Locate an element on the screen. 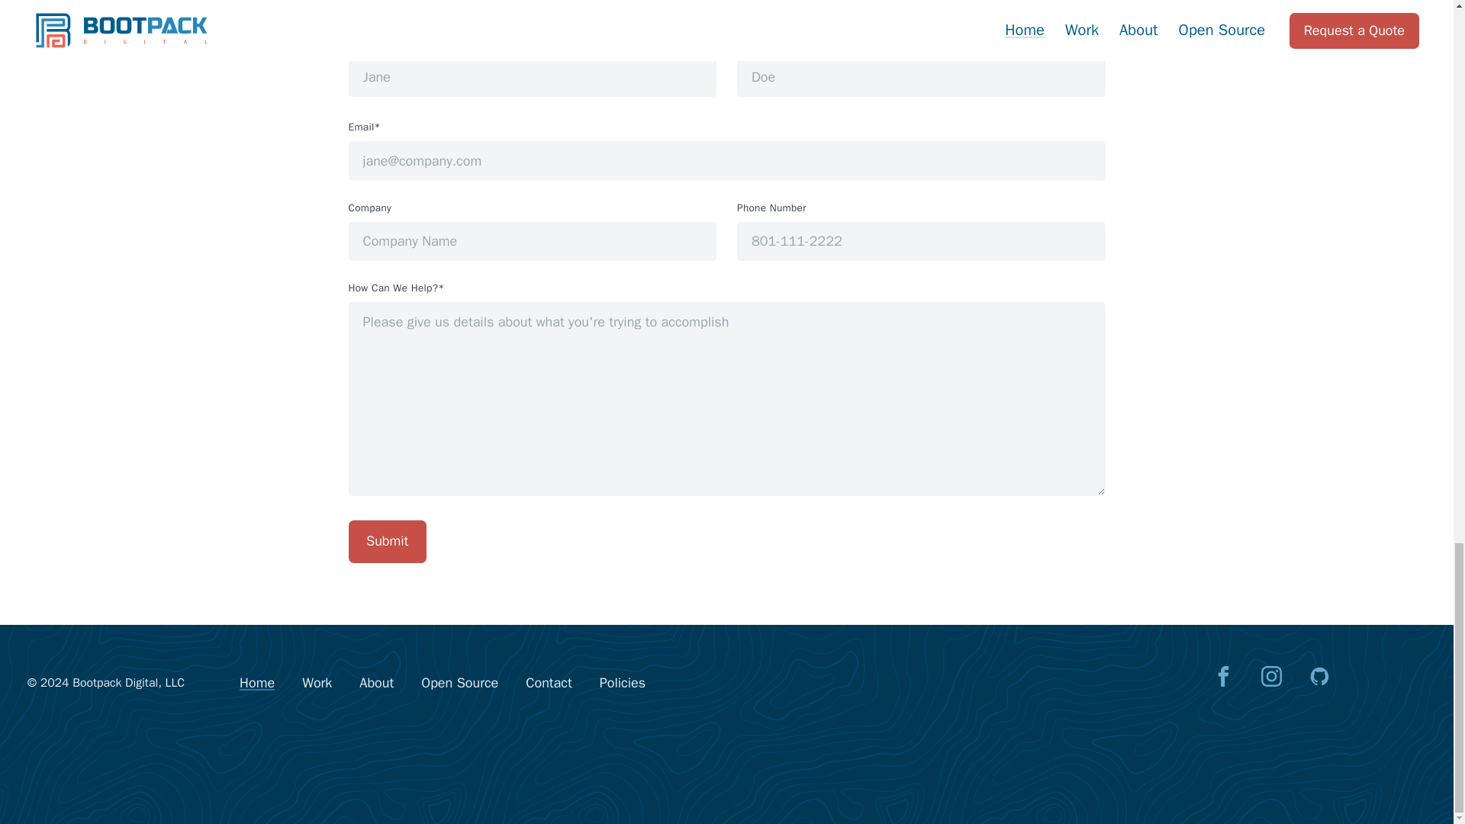 This screenshot has height=824, width=1465. Open Source is located at coordinates (459, 683).